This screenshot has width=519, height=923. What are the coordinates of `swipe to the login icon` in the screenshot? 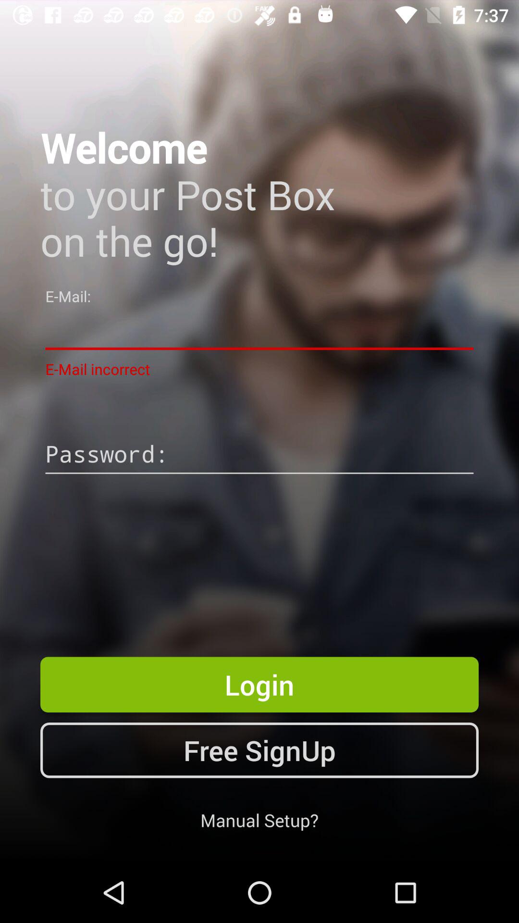 It's located at (259, 685).